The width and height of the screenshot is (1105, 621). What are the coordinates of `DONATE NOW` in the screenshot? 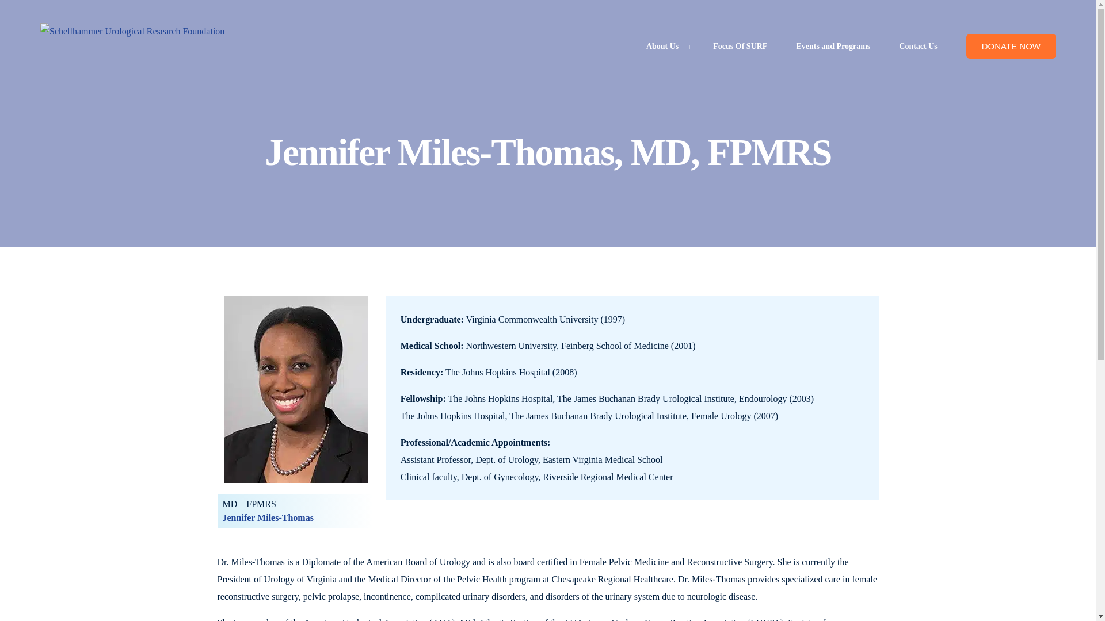 It's located at (1011, 46).